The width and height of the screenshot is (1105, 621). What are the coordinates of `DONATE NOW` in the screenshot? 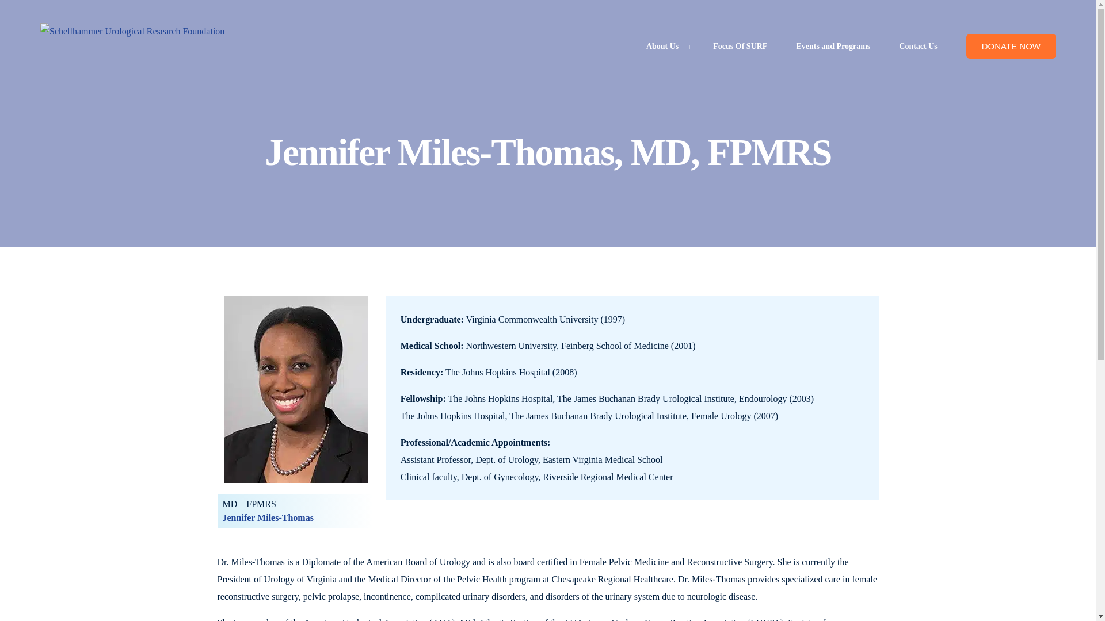 It's located at (1011, 46).